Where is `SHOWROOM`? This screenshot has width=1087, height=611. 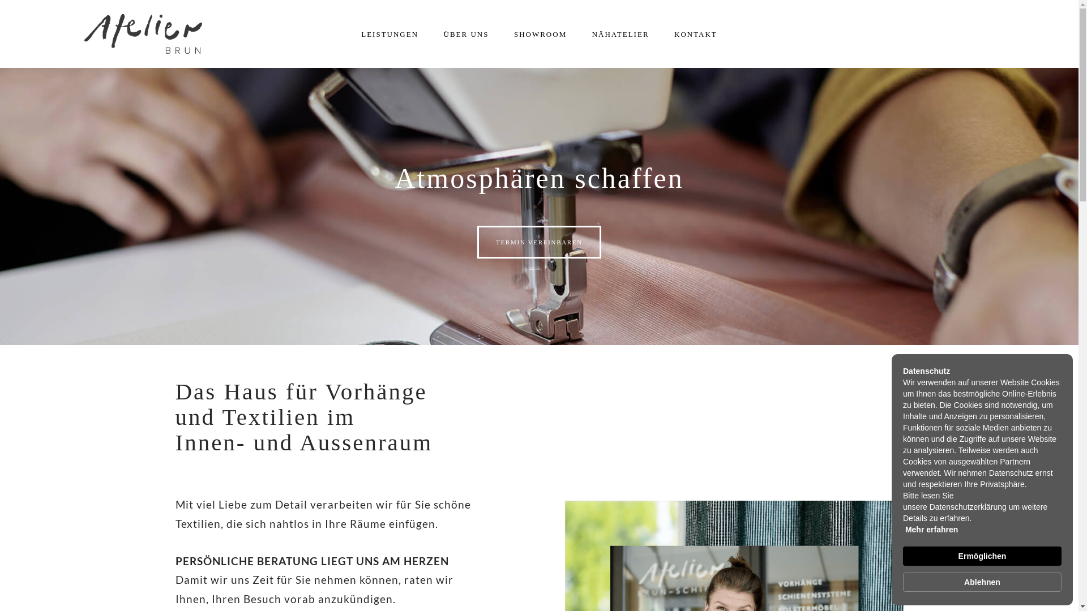 SHOWROOM is located at coordinates (540, 34).